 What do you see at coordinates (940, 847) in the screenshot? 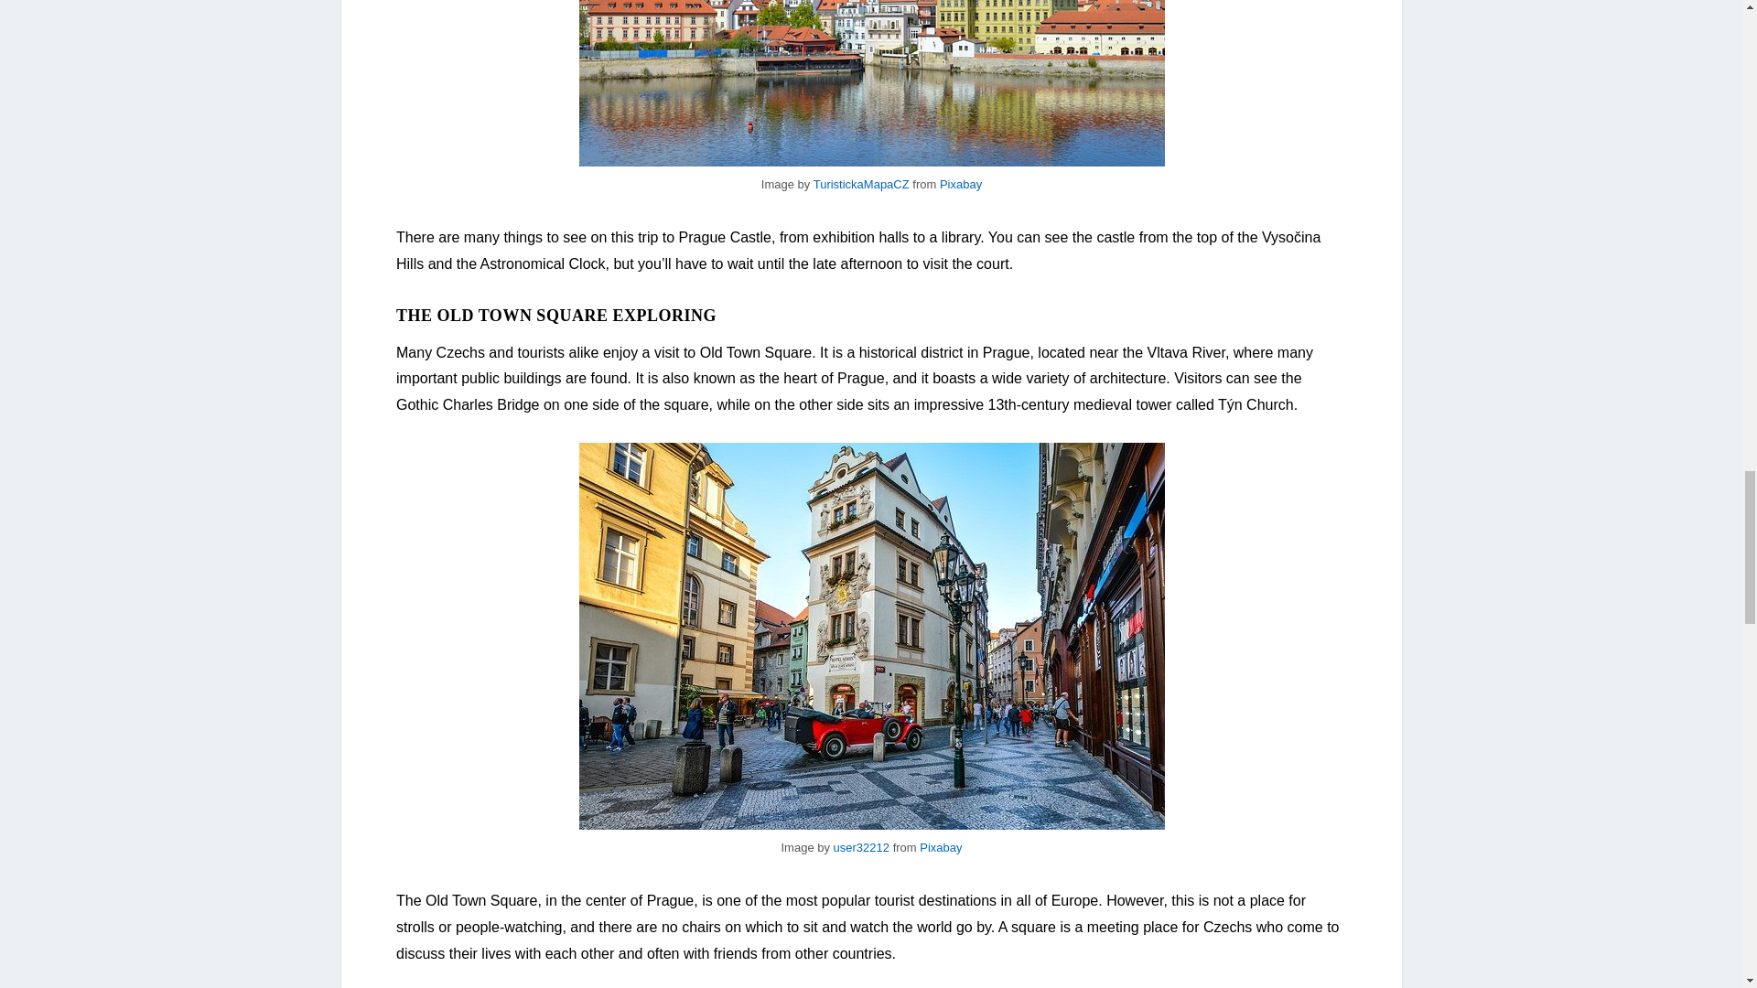
I see `Pixabay` at bounding box center [940, 847].